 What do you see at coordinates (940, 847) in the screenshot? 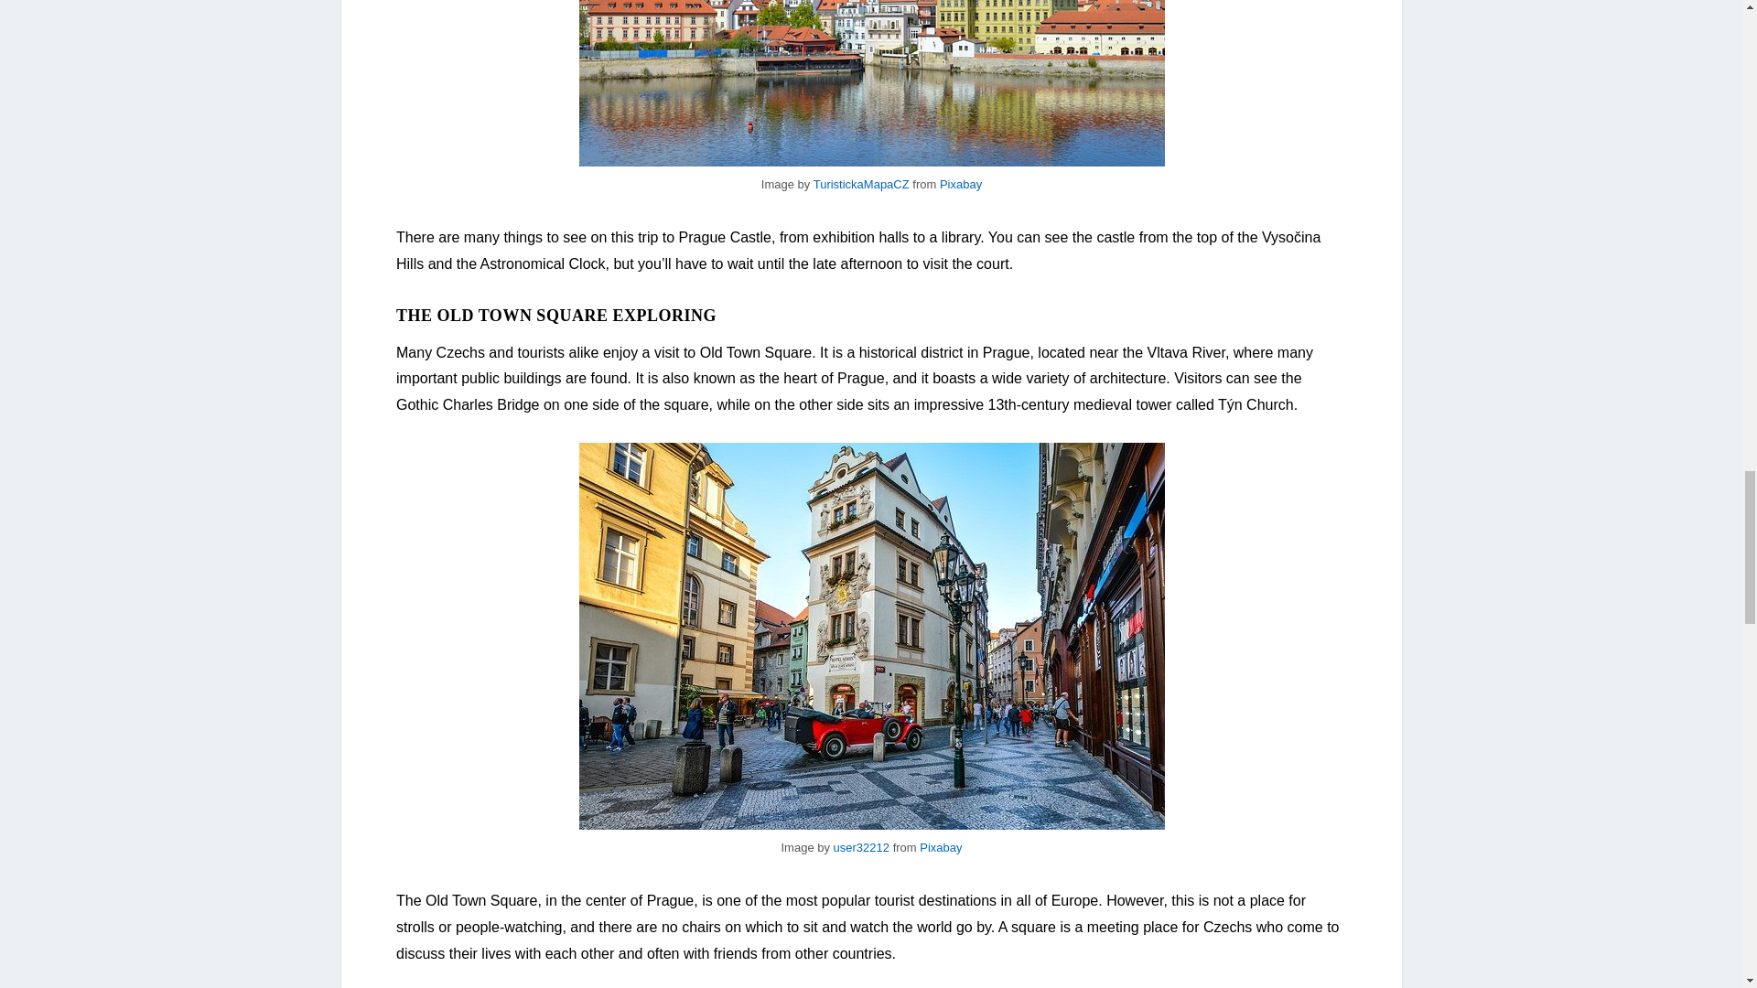
I see `Pixabay` at bounding box center [940, 847].